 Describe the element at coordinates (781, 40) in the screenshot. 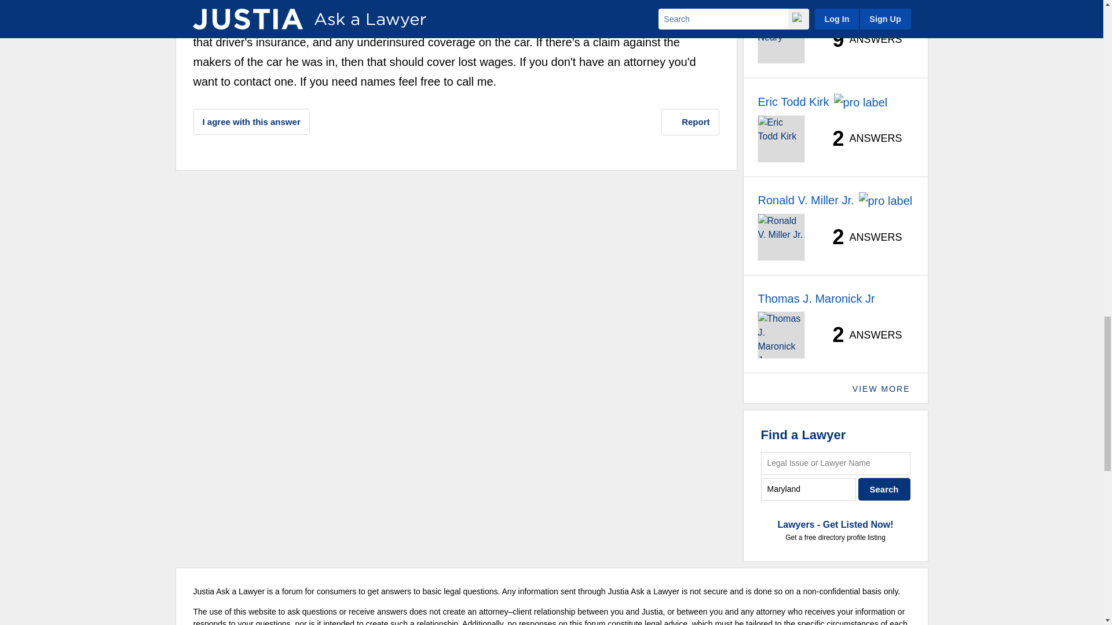

I see `Ask a Lawyer - Leaderboard - Lawyer Photo` at that location.